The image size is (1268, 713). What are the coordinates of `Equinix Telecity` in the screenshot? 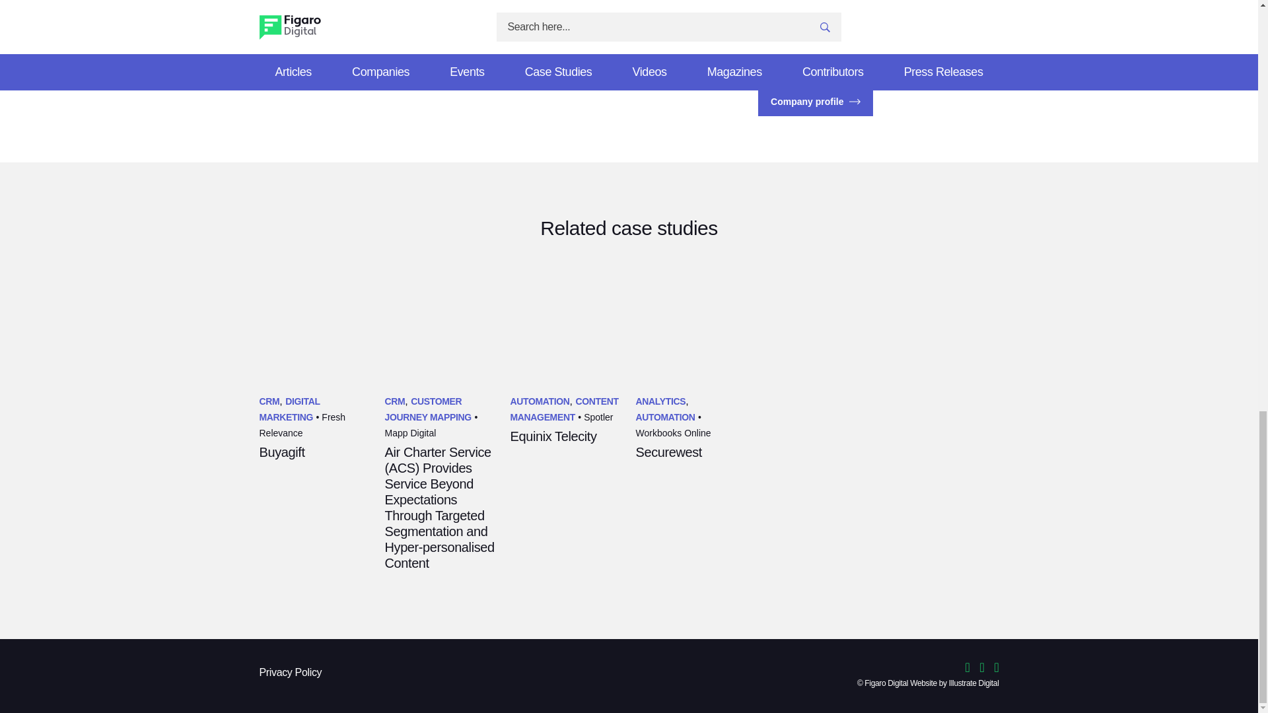 It's located at (552, 436).